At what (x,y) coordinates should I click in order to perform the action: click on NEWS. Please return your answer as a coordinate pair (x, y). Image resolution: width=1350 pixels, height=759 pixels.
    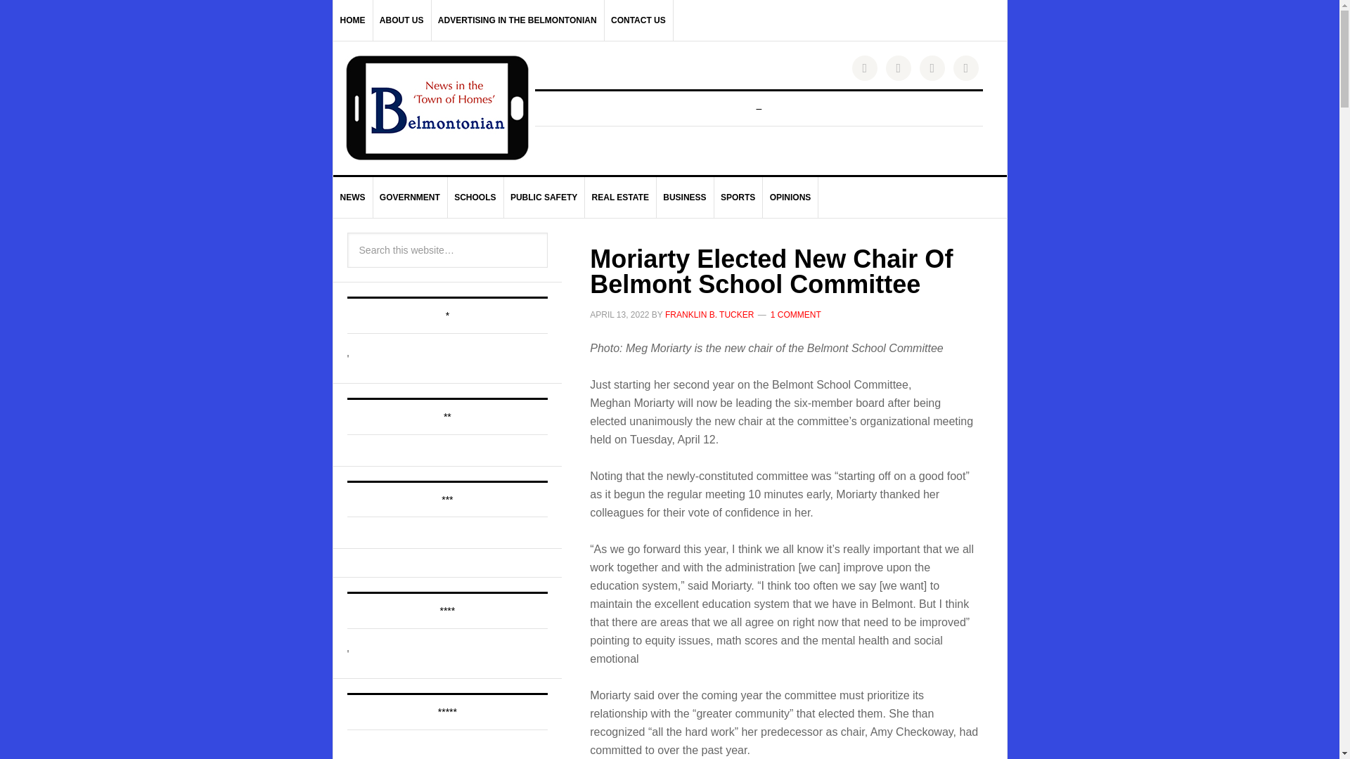
    Looking at the image, I should click on (353, 197).